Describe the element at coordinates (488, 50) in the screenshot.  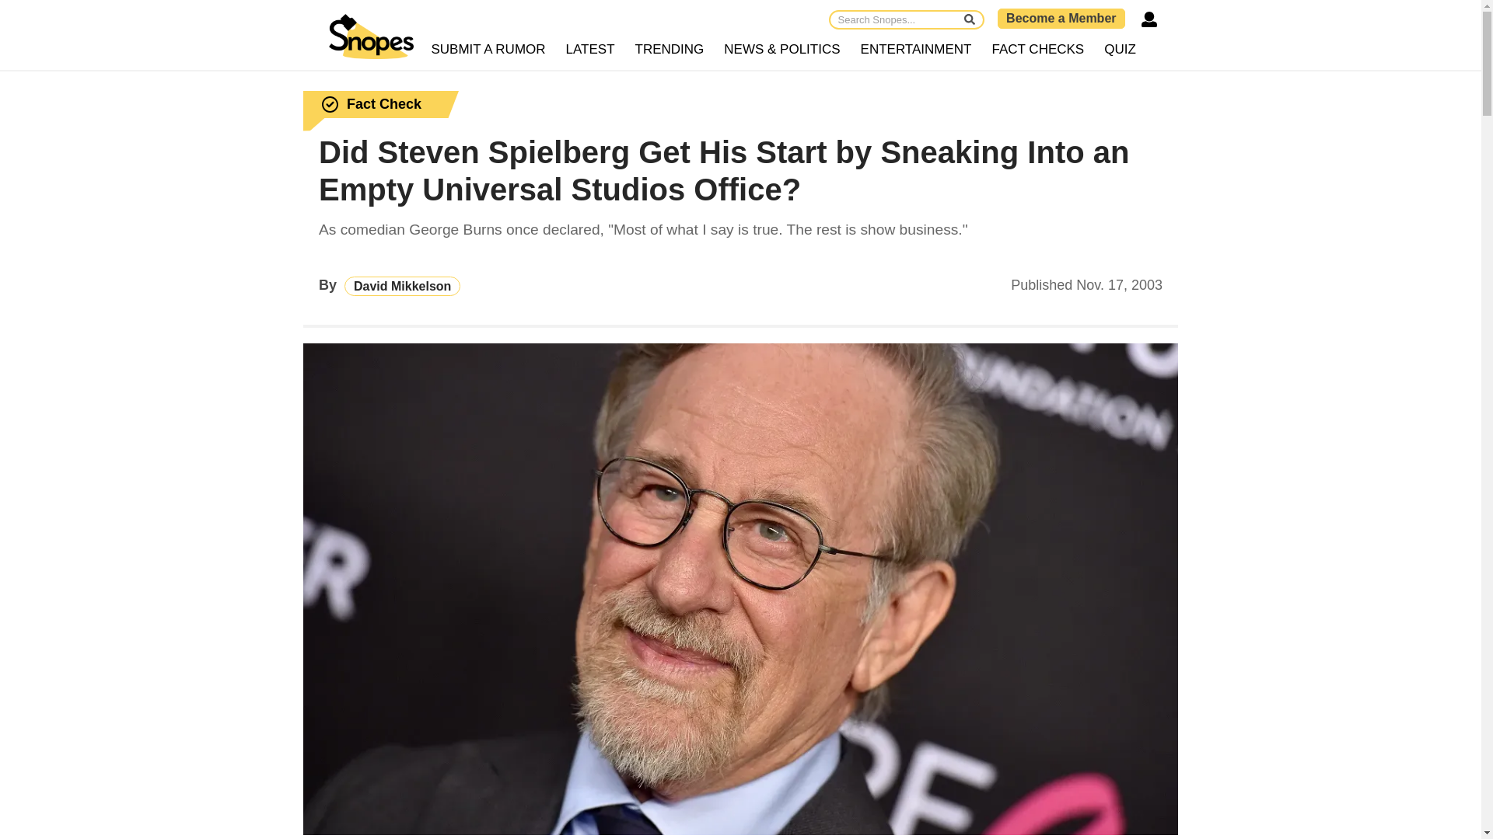
I see `SUBMIT A RUMOR` at that location.